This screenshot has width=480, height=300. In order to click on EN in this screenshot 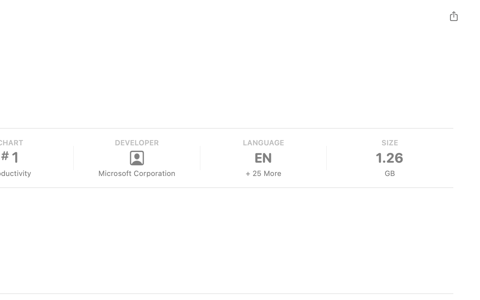, I will do `click(263, 158)`.